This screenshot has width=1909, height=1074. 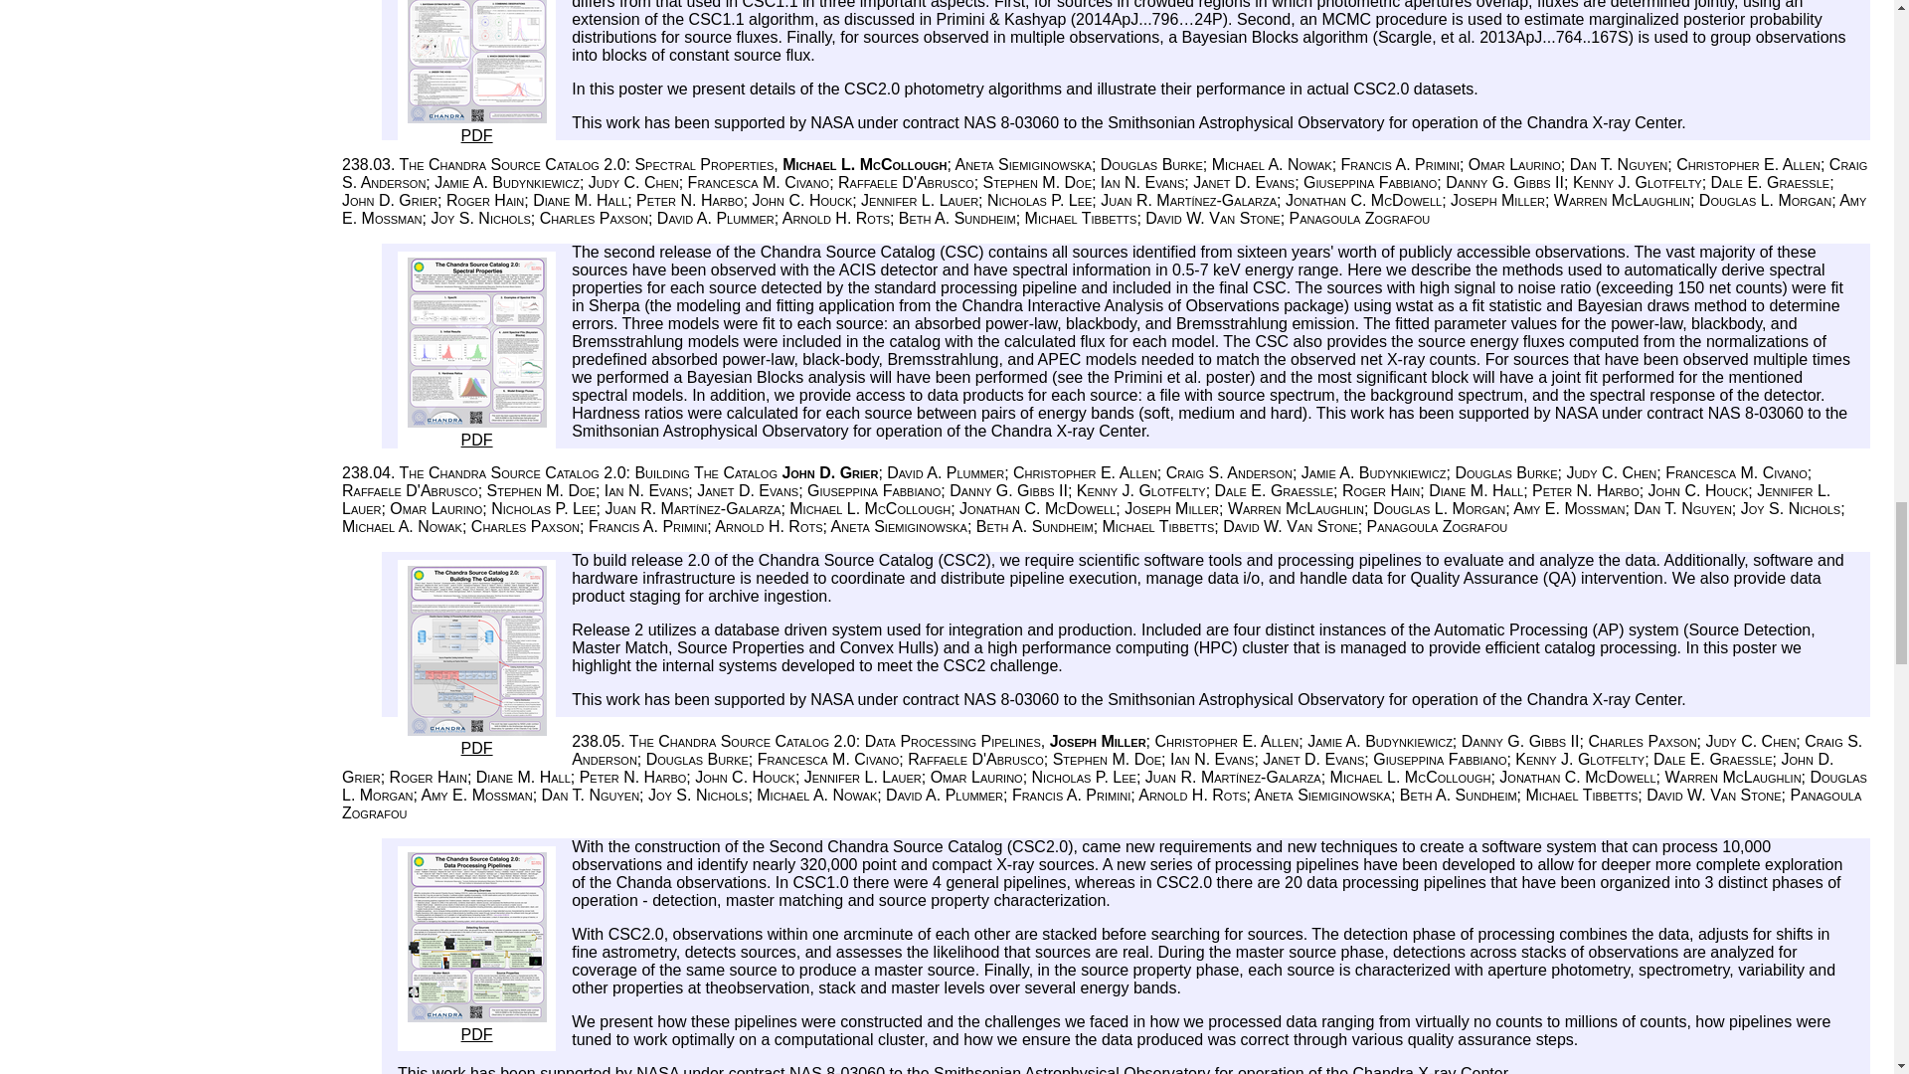 What do you see at coordinates (477, 1025) in the screenshot?
I see `PDF` at bounding box center [477, 1025].